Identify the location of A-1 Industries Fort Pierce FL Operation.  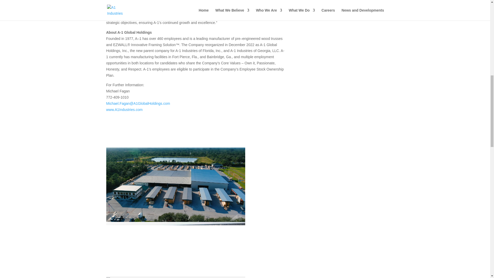
(175, 184).